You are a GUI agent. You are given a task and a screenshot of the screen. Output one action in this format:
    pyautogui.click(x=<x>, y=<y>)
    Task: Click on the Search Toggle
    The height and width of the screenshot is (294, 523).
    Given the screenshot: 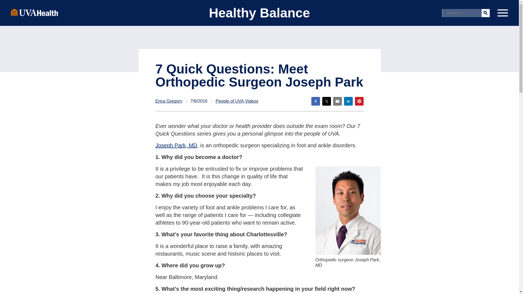 What is the action you would take?
    pyautogui.click(x=5, y=4)
    